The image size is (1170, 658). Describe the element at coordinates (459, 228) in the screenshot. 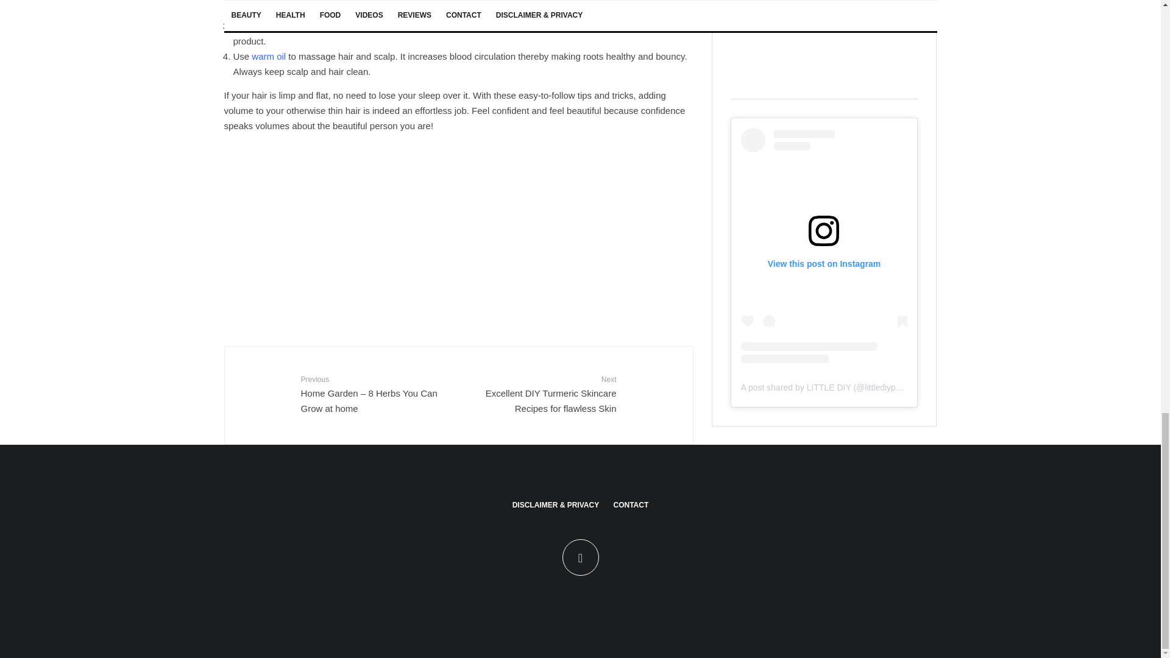

I see `Advertisement` at that location.